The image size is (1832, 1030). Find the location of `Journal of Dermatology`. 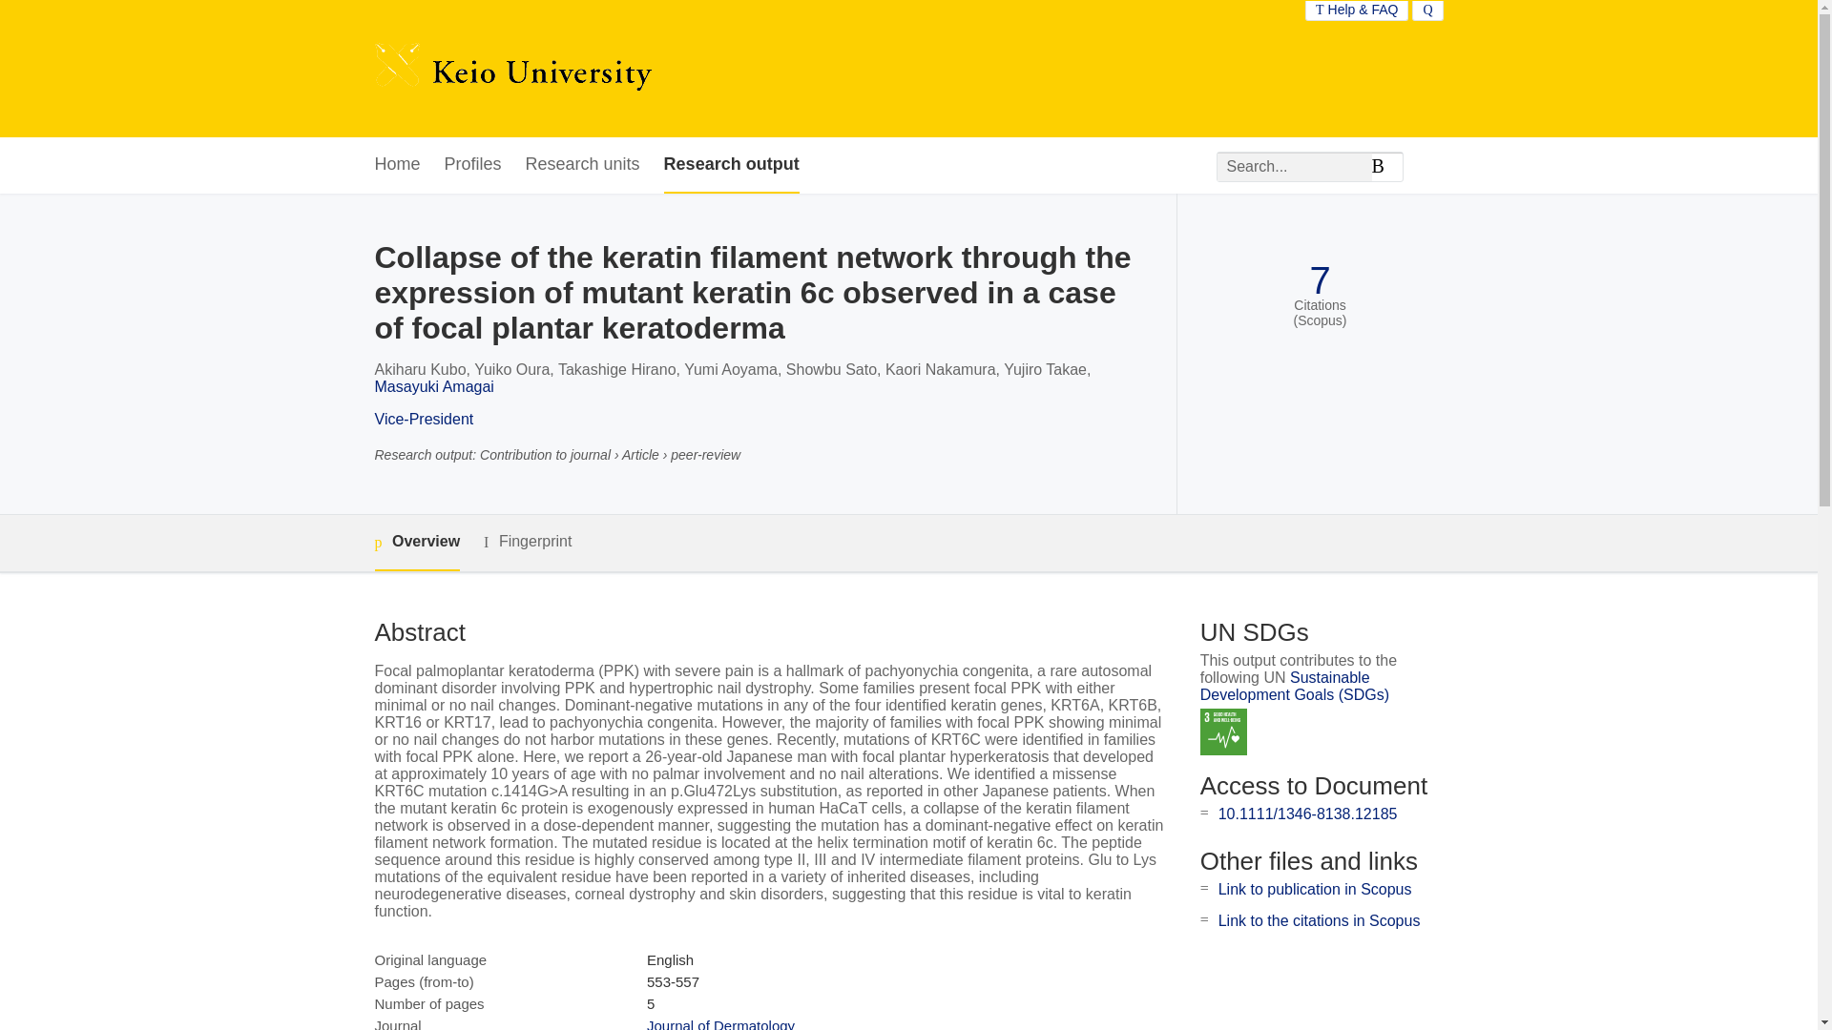

Journal of Dermatology is located at coordinates (720, 1024).